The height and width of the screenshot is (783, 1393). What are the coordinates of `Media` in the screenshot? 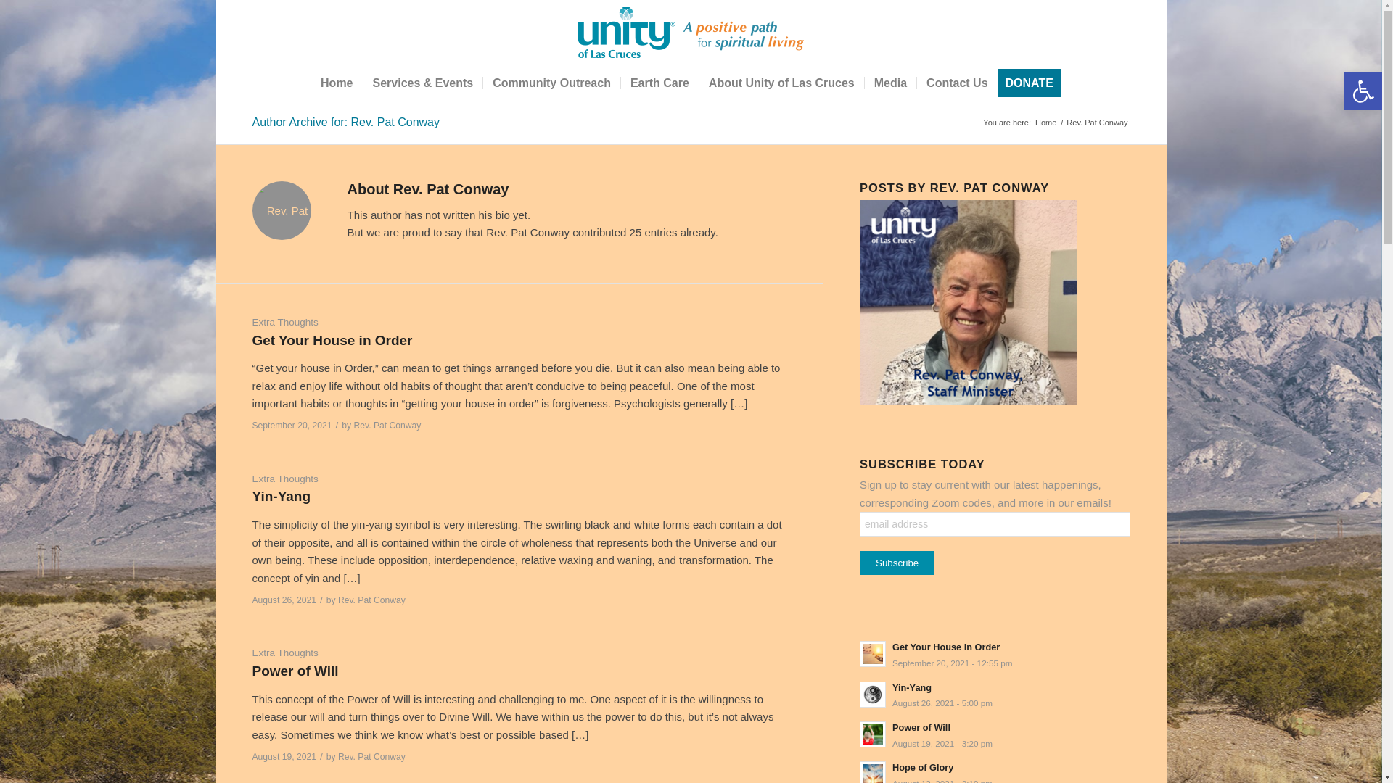 It's located at (889, 83).